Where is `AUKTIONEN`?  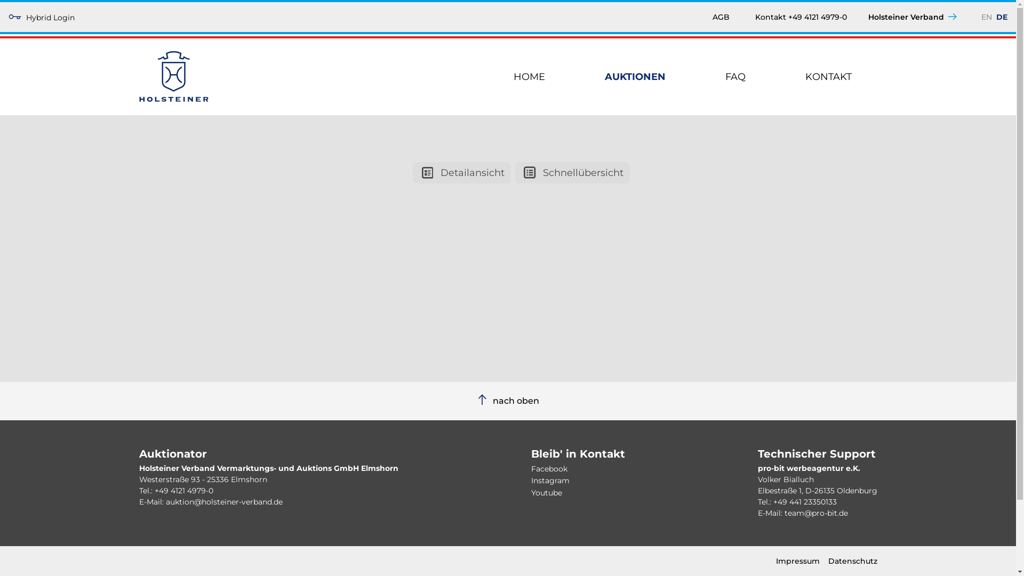 AUKTIONEN is located at coordinates (635, 76).